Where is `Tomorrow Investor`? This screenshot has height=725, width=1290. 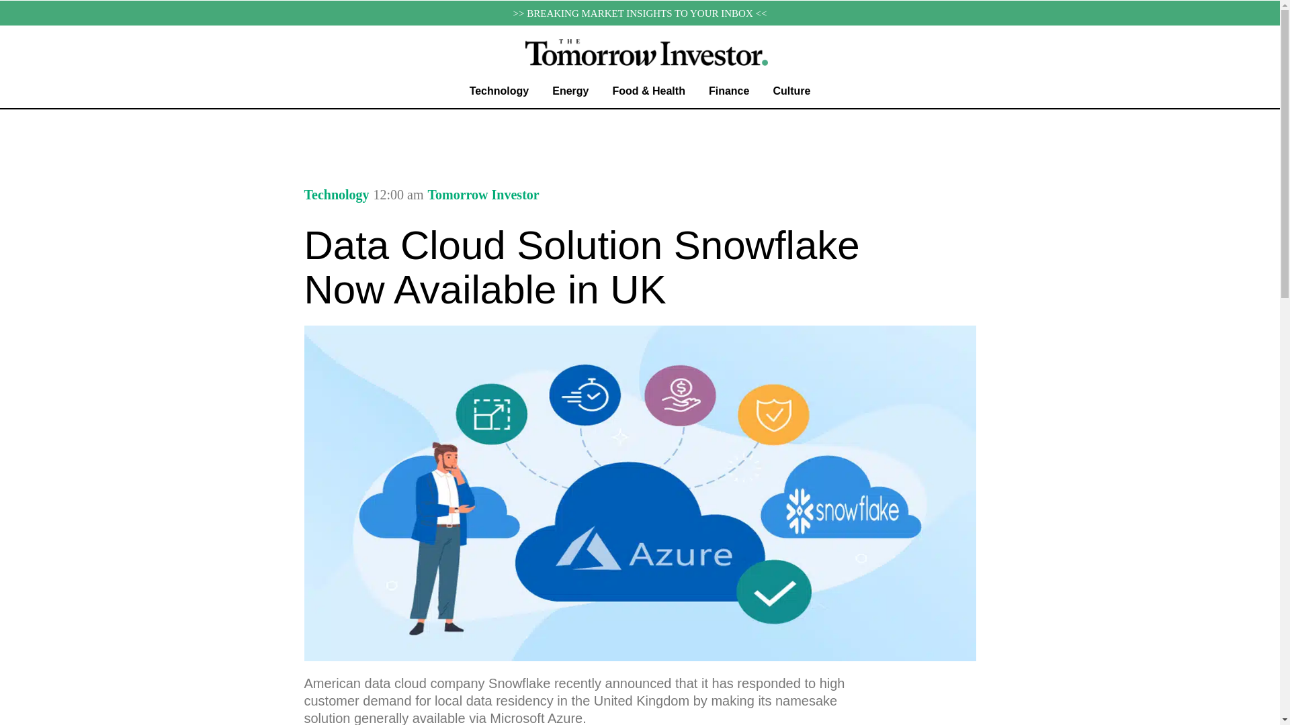
Tomorrow Investor is located at coordinates (484, 195).